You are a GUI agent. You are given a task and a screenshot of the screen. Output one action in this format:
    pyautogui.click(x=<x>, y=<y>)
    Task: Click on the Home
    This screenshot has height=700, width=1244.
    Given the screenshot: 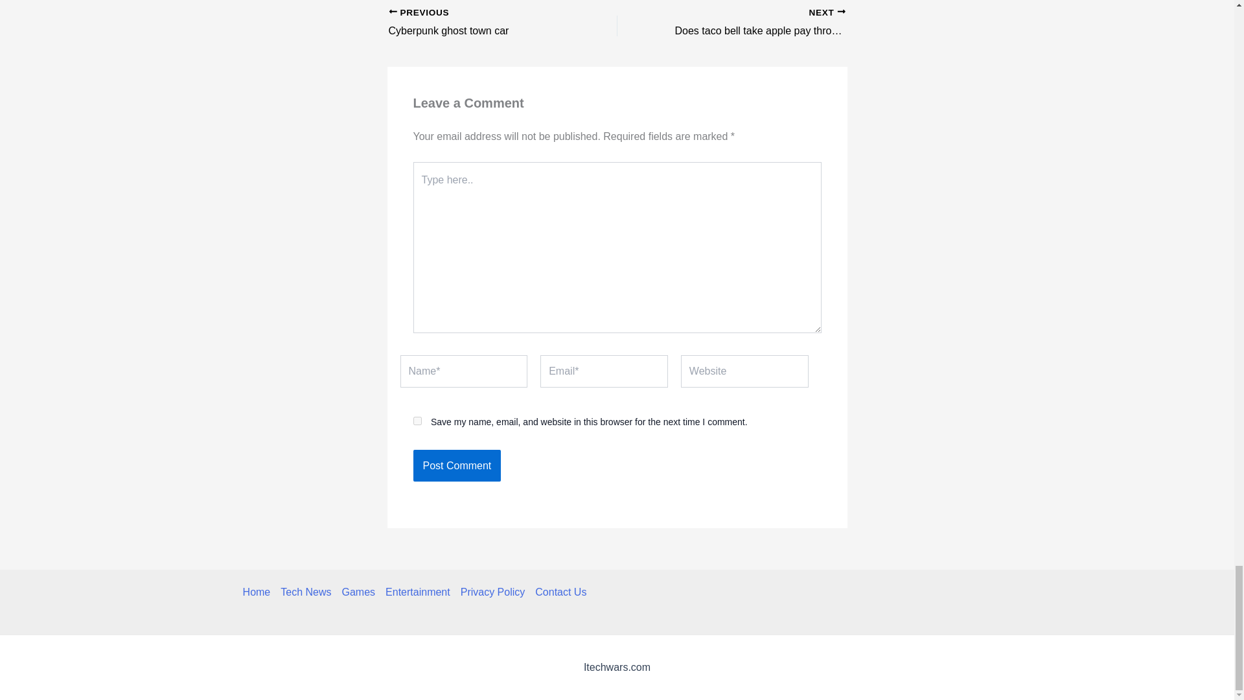 What is the action you would take?
    pyautogui.click(x=417, y=420)
    